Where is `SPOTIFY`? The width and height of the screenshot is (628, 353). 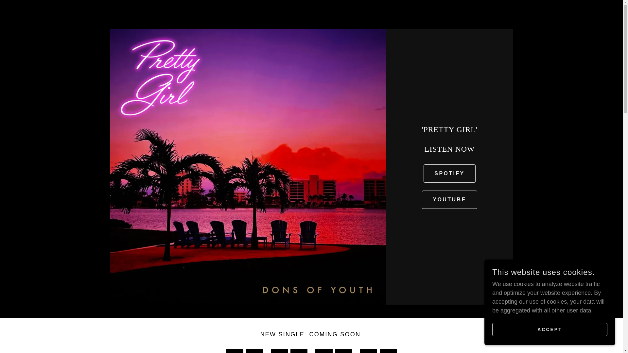 SPOTIFY is located at coordinates (449, 174).